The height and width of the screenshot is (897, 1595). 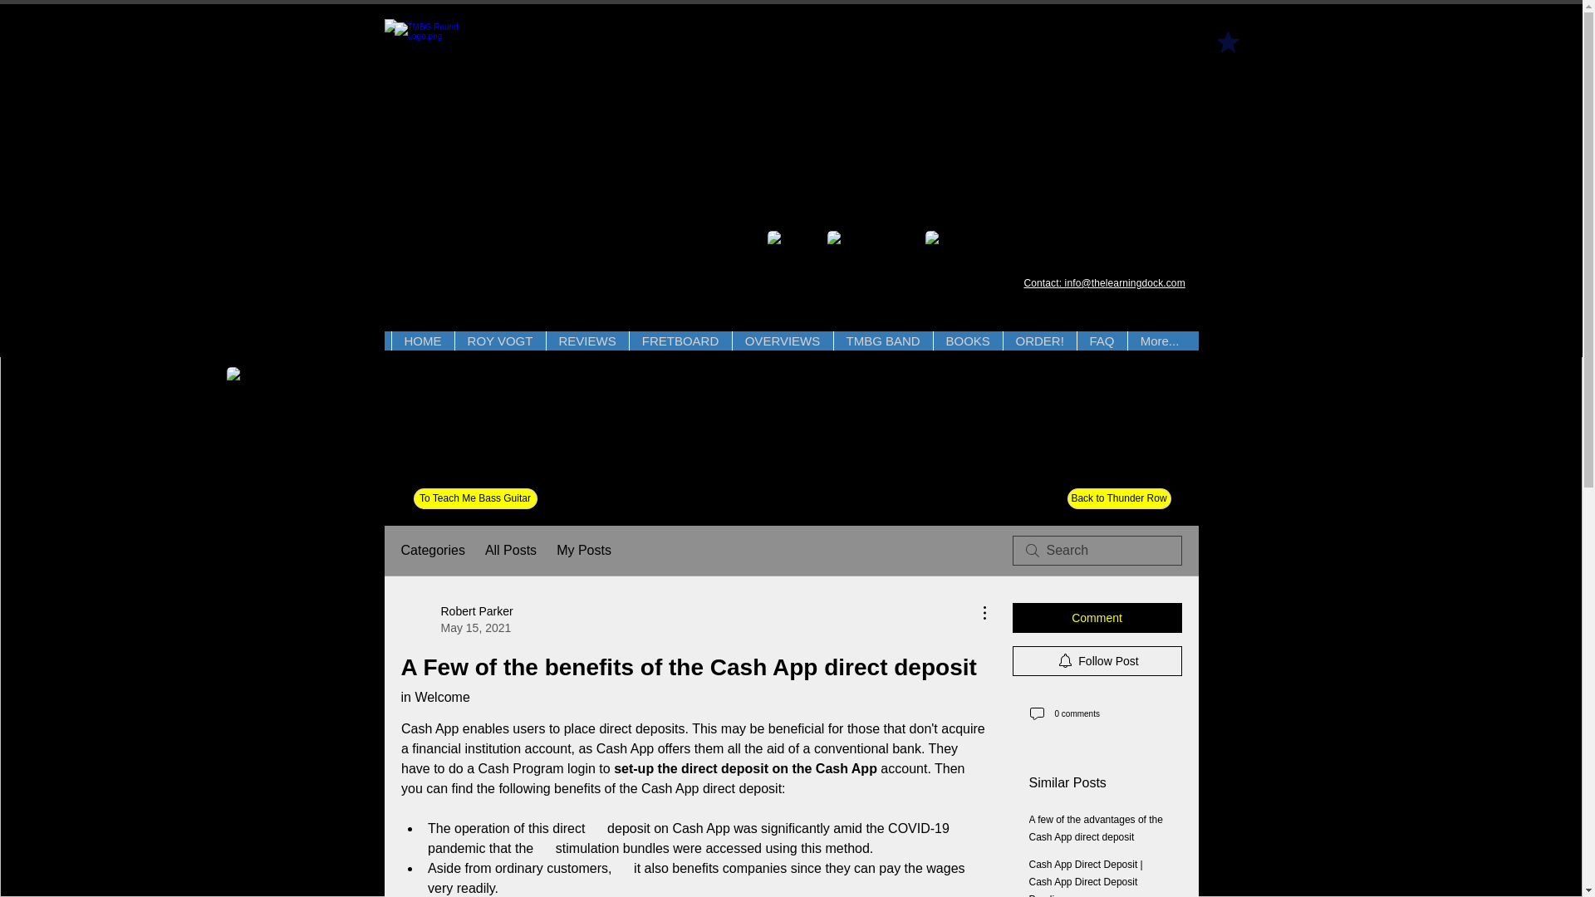 What do you see at coordinates (1095, 828) in the screenshot?
I see `A few of the advantages of the Cash App direct deposit` at bounding box center [1095, 828].